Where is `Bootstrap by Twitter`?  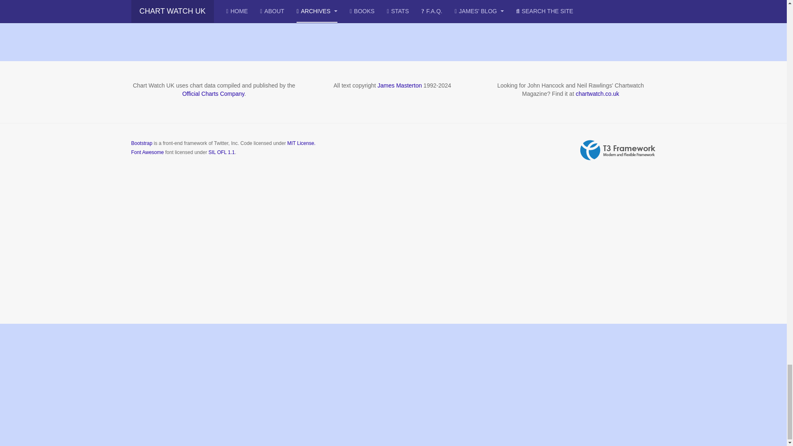
Bootstrap by Twitter is located at coordinates (142, 143).